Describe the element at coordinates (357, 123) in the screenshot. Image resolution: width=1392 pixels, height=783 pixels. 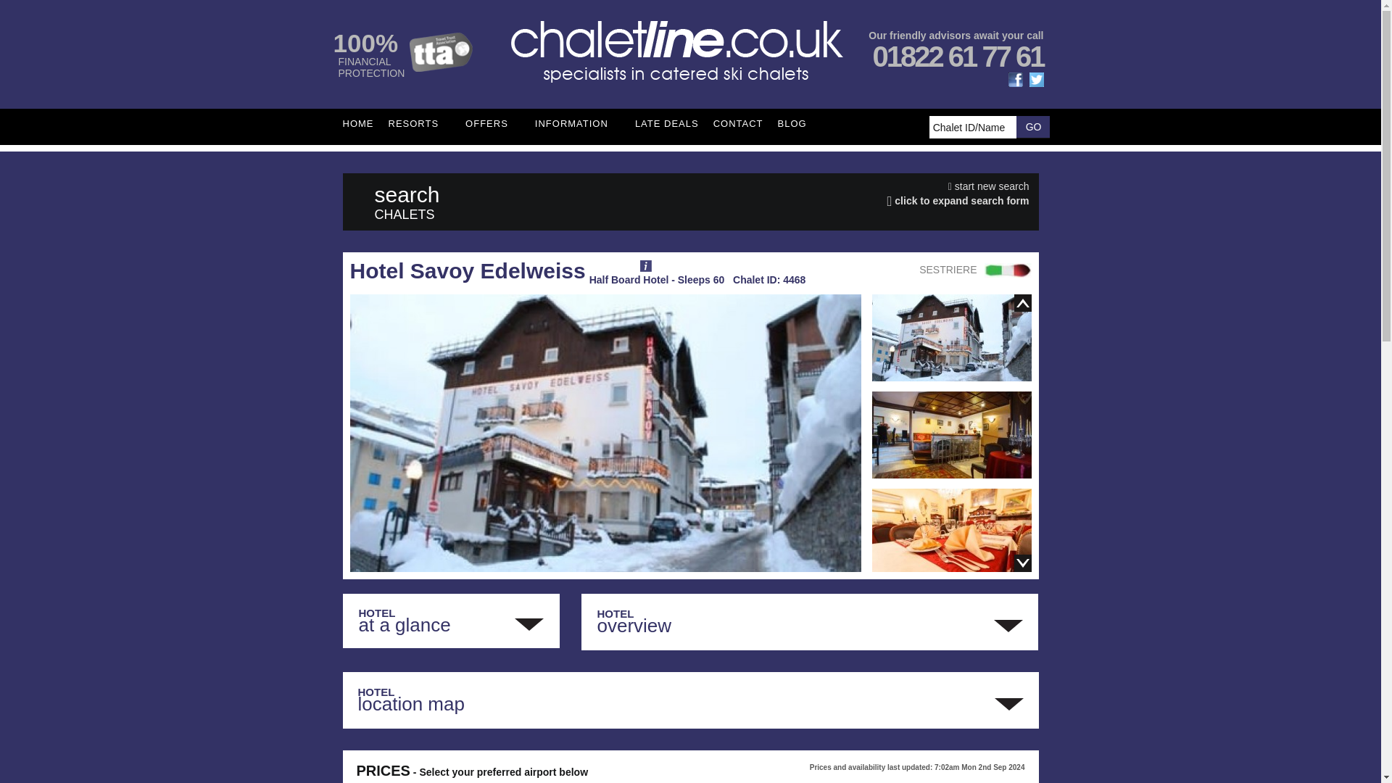
I see `HOME` at that location.